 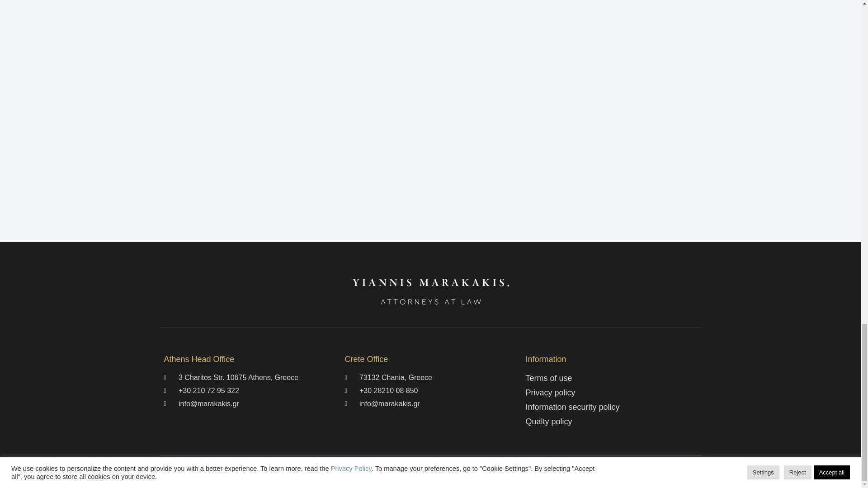 I want to click on Terms of use, so click(x=611, y=379).